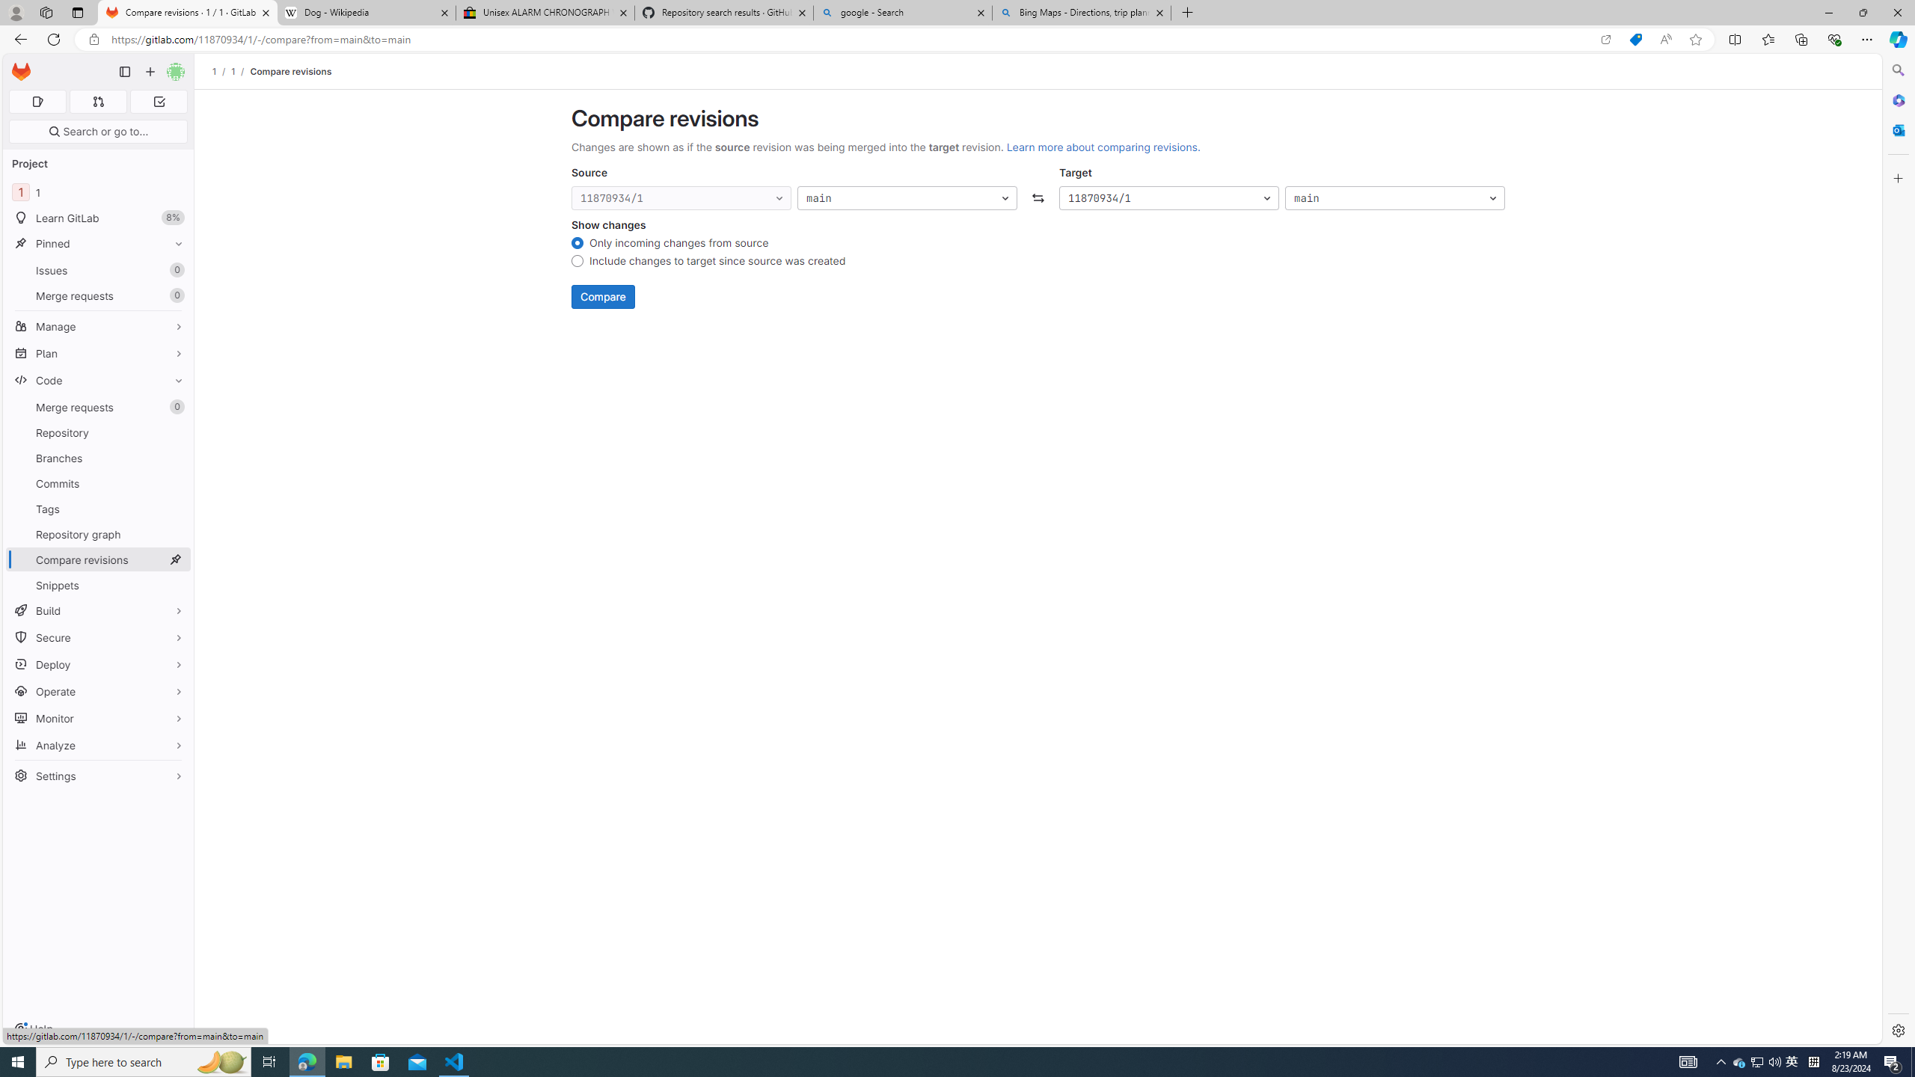 The width and height of the screenshot is (1915, 1077). Describe the element at coordinates (99, 432) in the screenshot. I see `Repository` at that location.